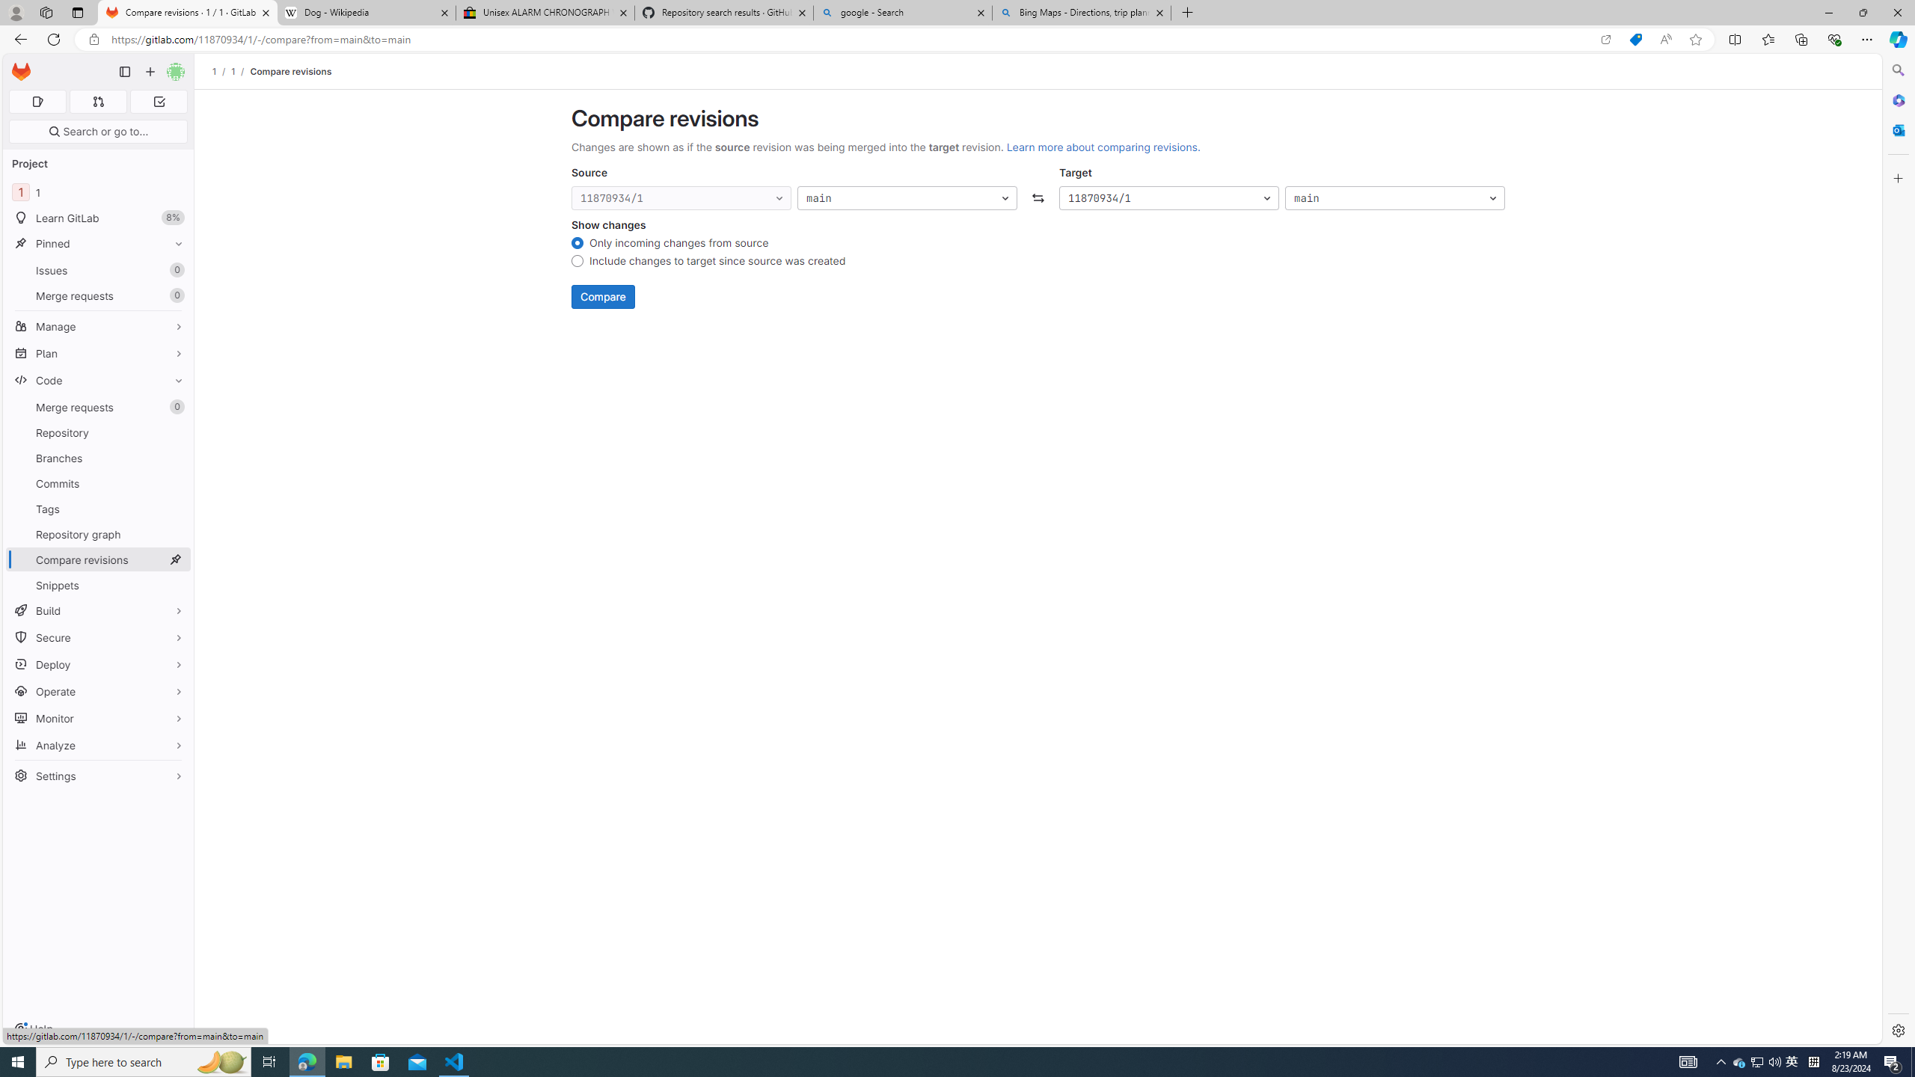 The width and height of the screenshot is (1915, 1077). Describe the element at coordinates (99, 432) in the screenshot. I see `Repository` at that location.